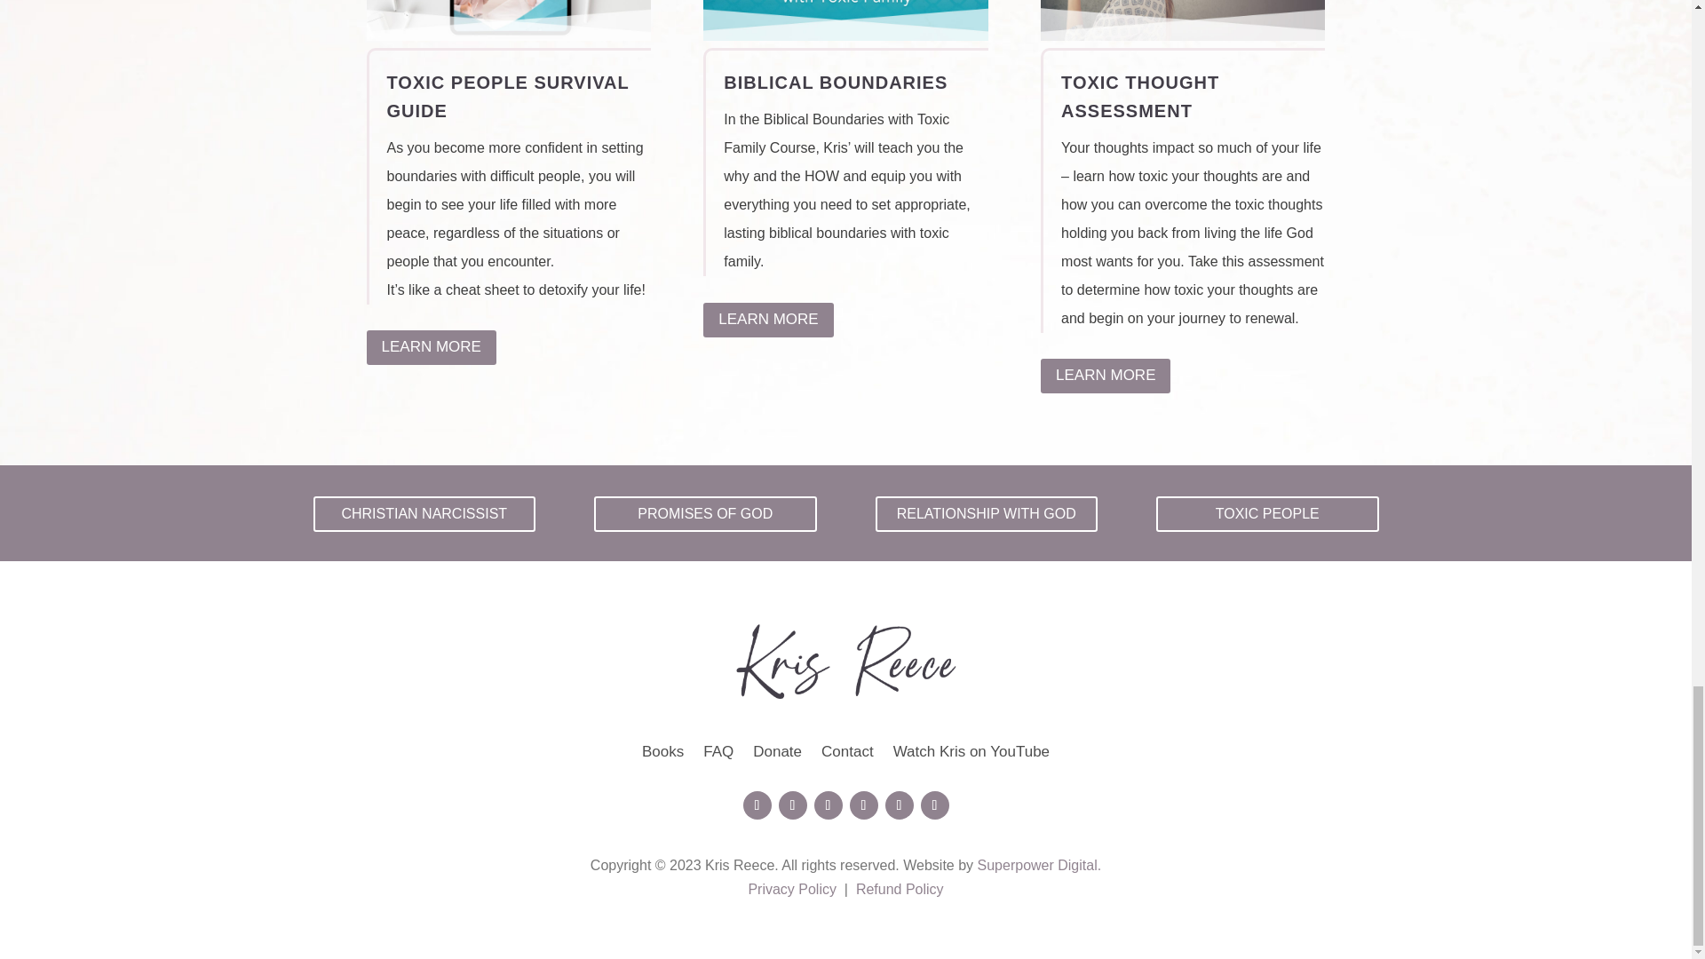 This screenshot has width=1705, height=959. What do you see at coordinates (845, 20) in the screenshot?
I see `BiblicalBoundaries-Blog` at bounding box center [845, 20].